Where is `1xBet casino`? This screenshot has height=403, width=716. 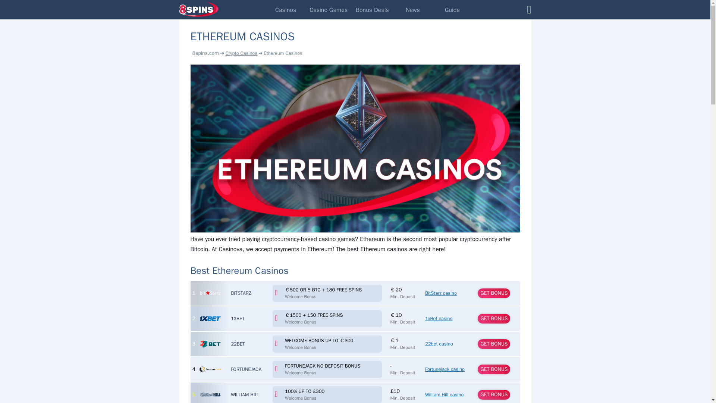
1xBet casino is located at coordinates (439, 318).